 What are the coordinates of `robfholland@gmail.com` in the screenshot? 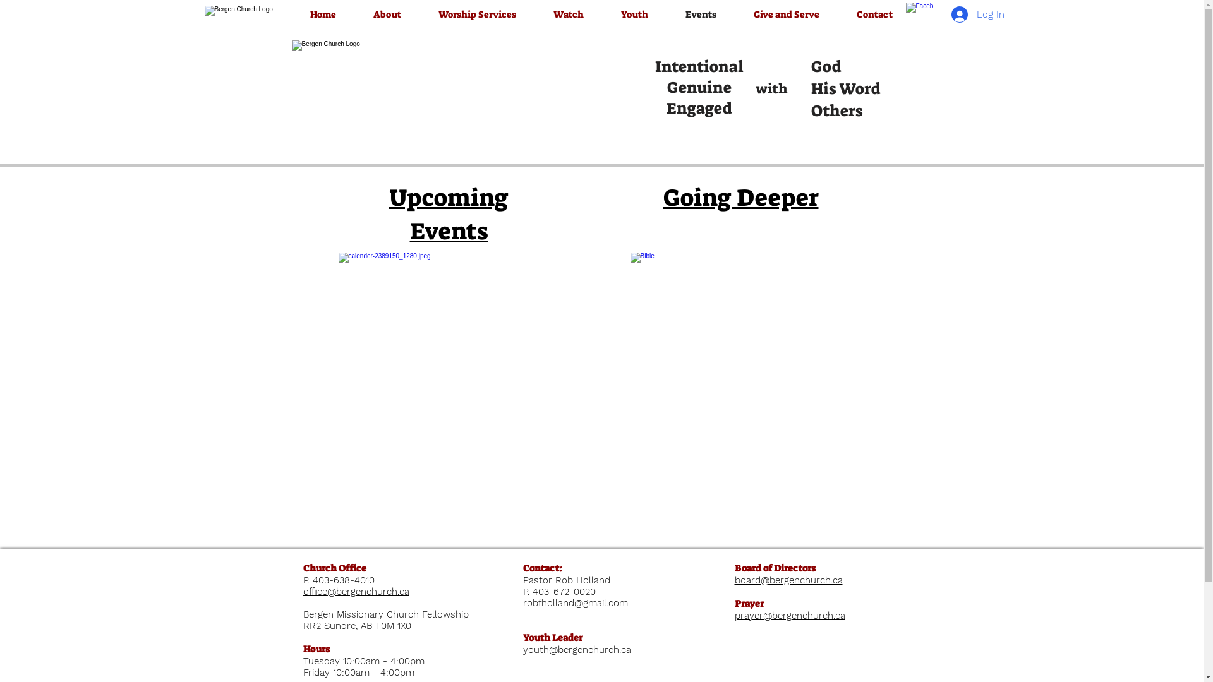 It's located at (576, 603).